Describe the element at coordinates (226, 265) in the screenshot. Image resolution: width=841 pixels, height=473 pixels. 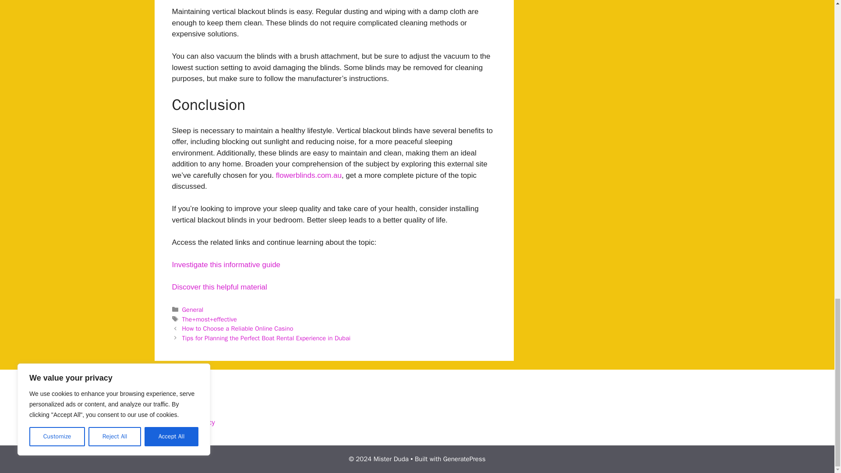
I see `Investigate this informative guide` at that location.